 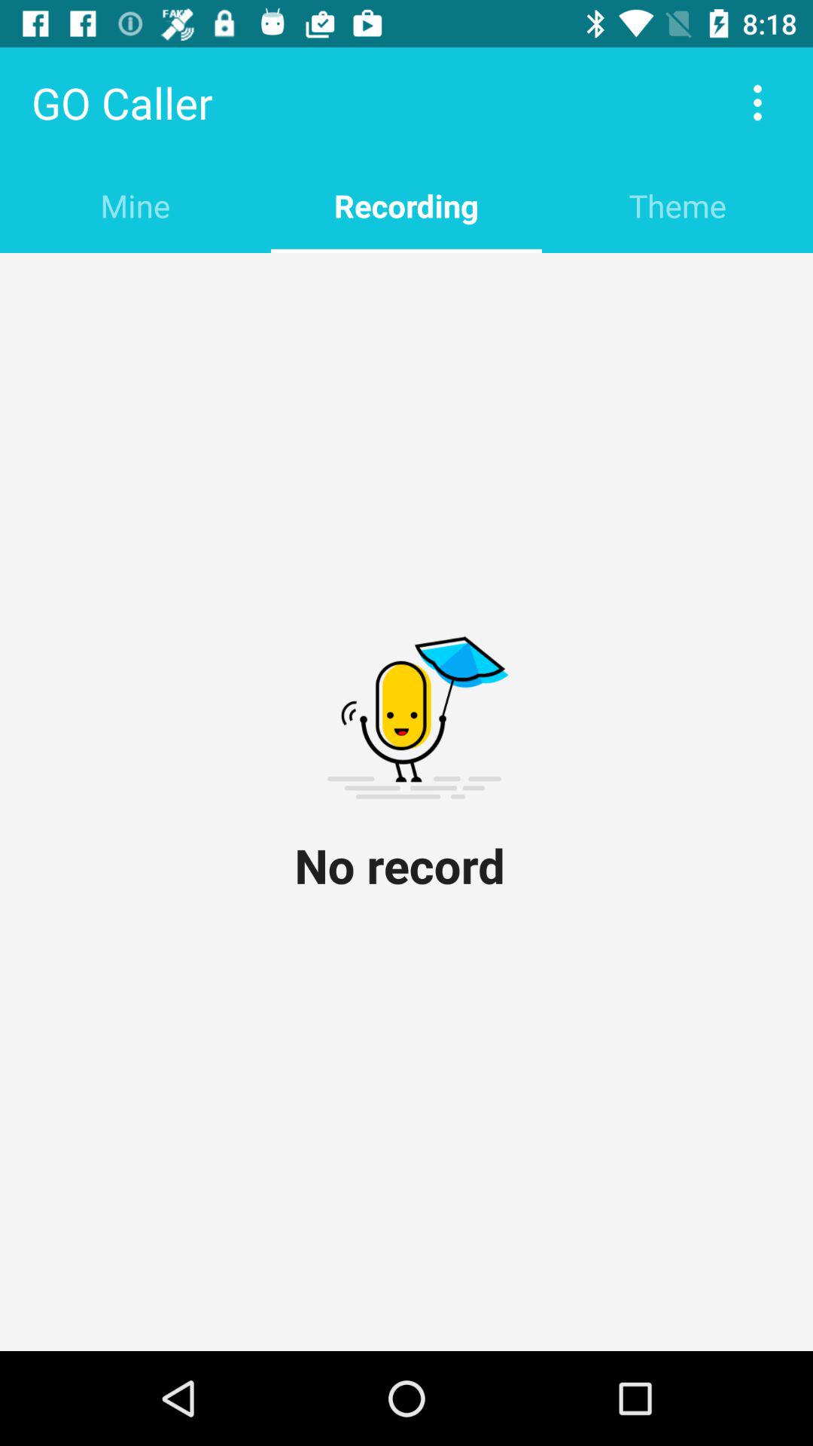 I want to click on tap the icon next to mine icon, so click(x=406, y=205).